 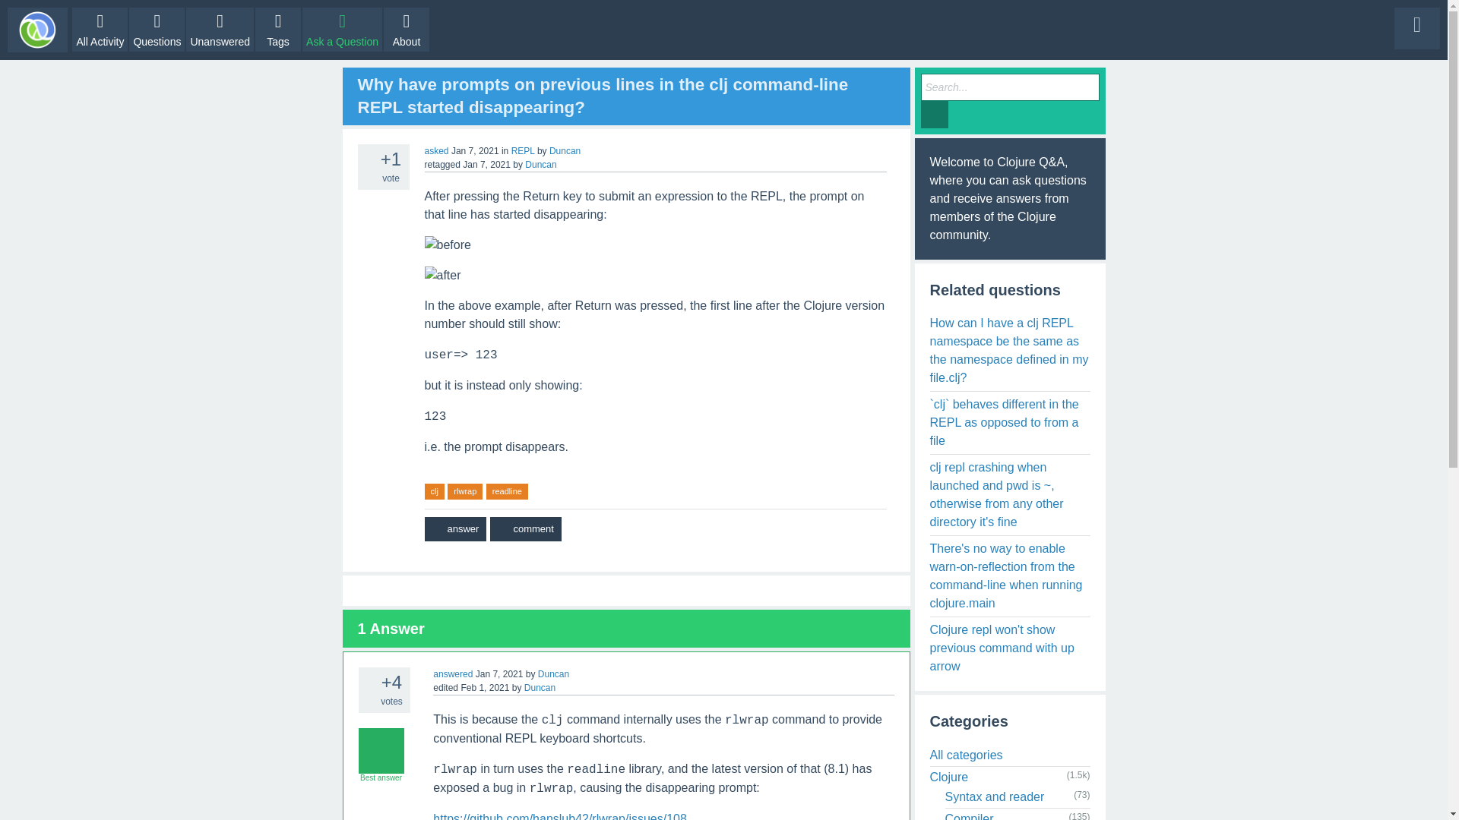 I want to click on All Activity, so click(x=100, y=29).